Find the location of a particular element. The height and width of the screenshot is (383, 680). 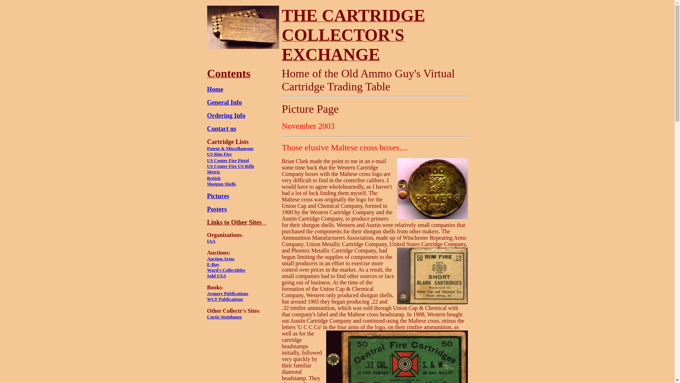

General Info is located at coordinates (224, 102).